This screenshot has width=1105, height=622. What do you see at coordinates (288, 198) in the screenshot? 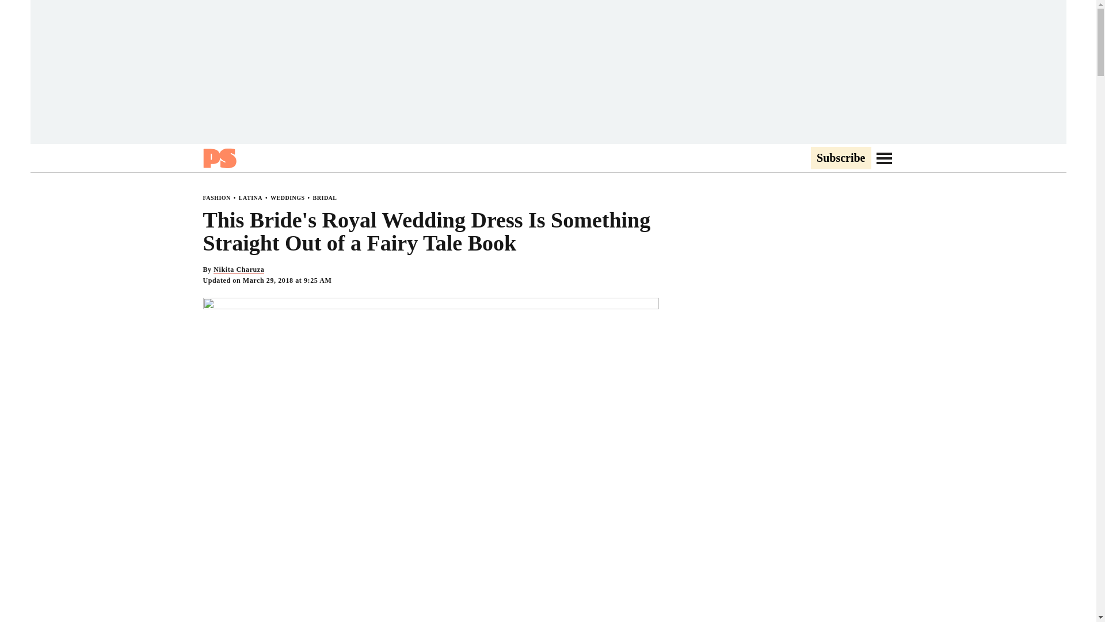
I see `WEDDINGS` at bounding box center [288, 198].